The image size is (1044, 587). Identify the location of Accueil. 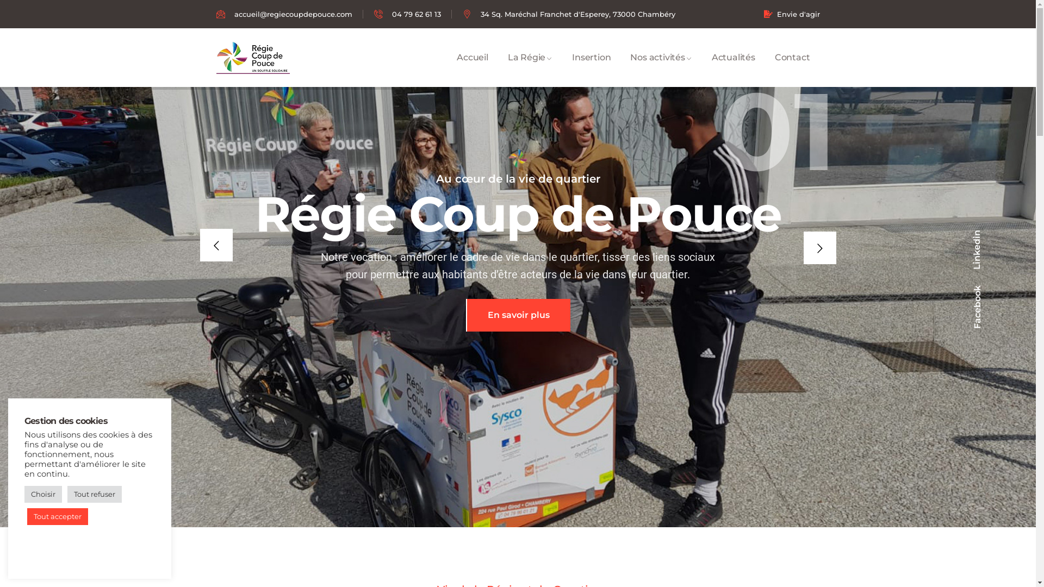
(473, 58).